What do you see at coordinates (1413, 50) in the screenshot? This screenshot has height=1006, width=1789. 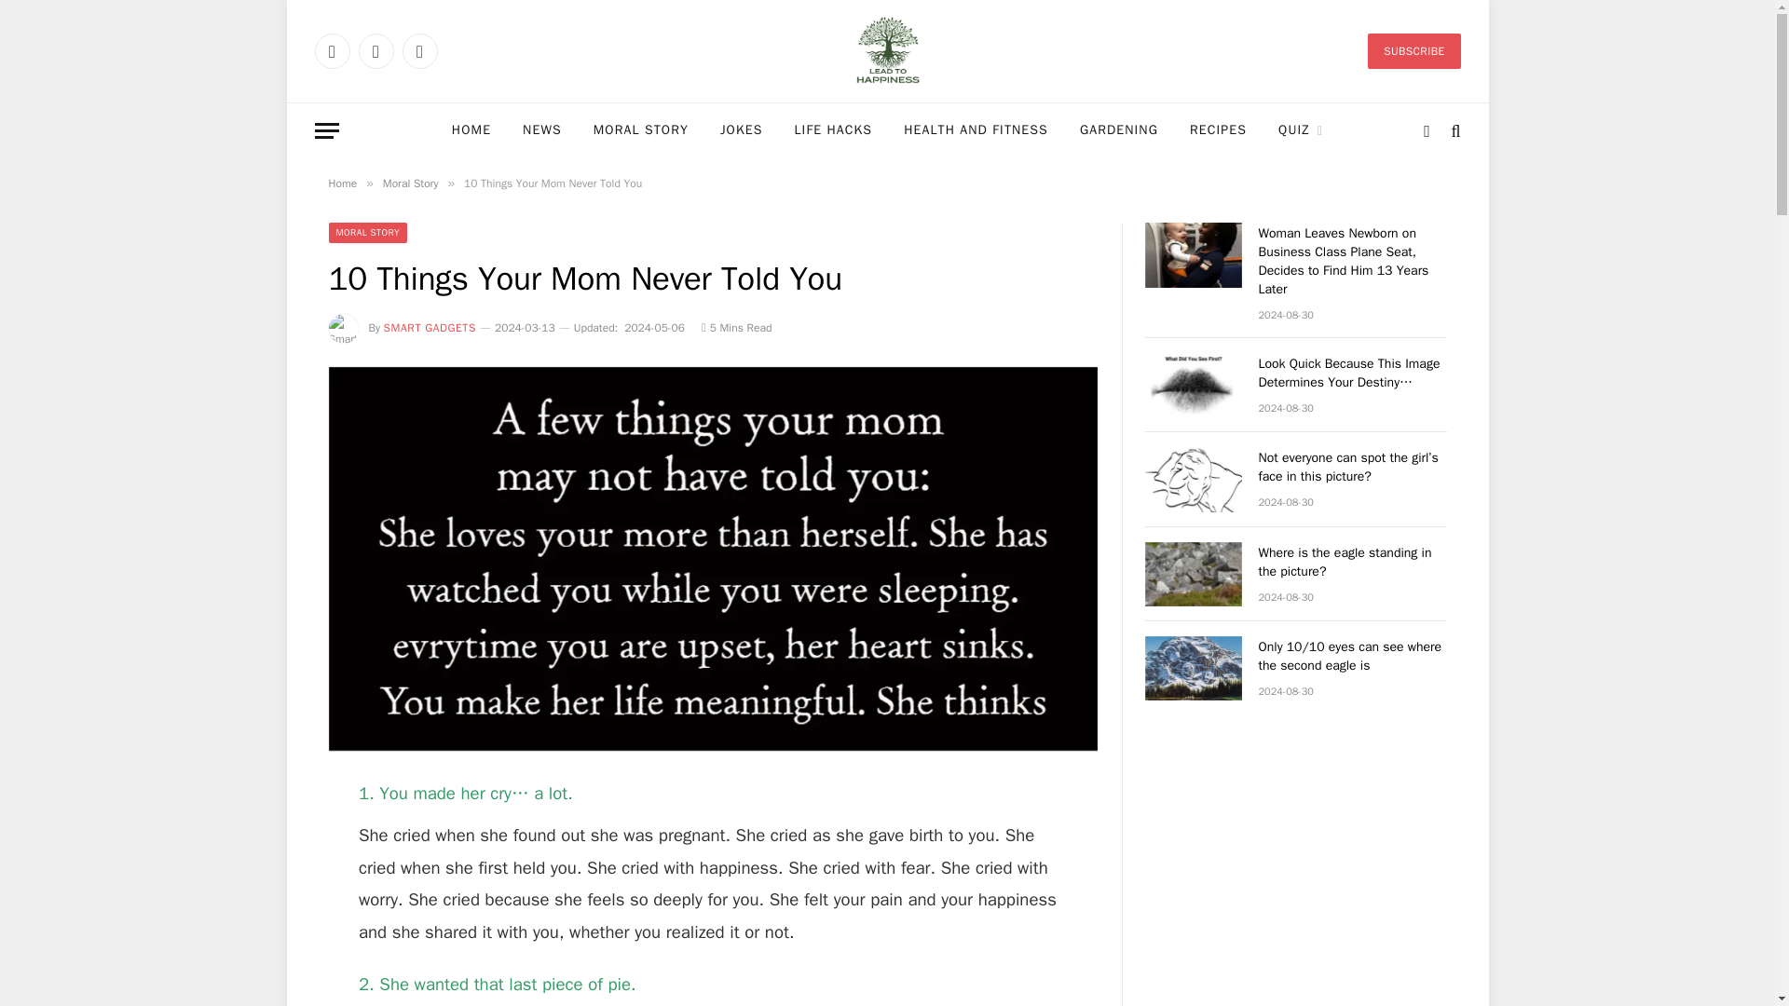 I see `SUBSCRIBE` at bounding box center [1413, 50].